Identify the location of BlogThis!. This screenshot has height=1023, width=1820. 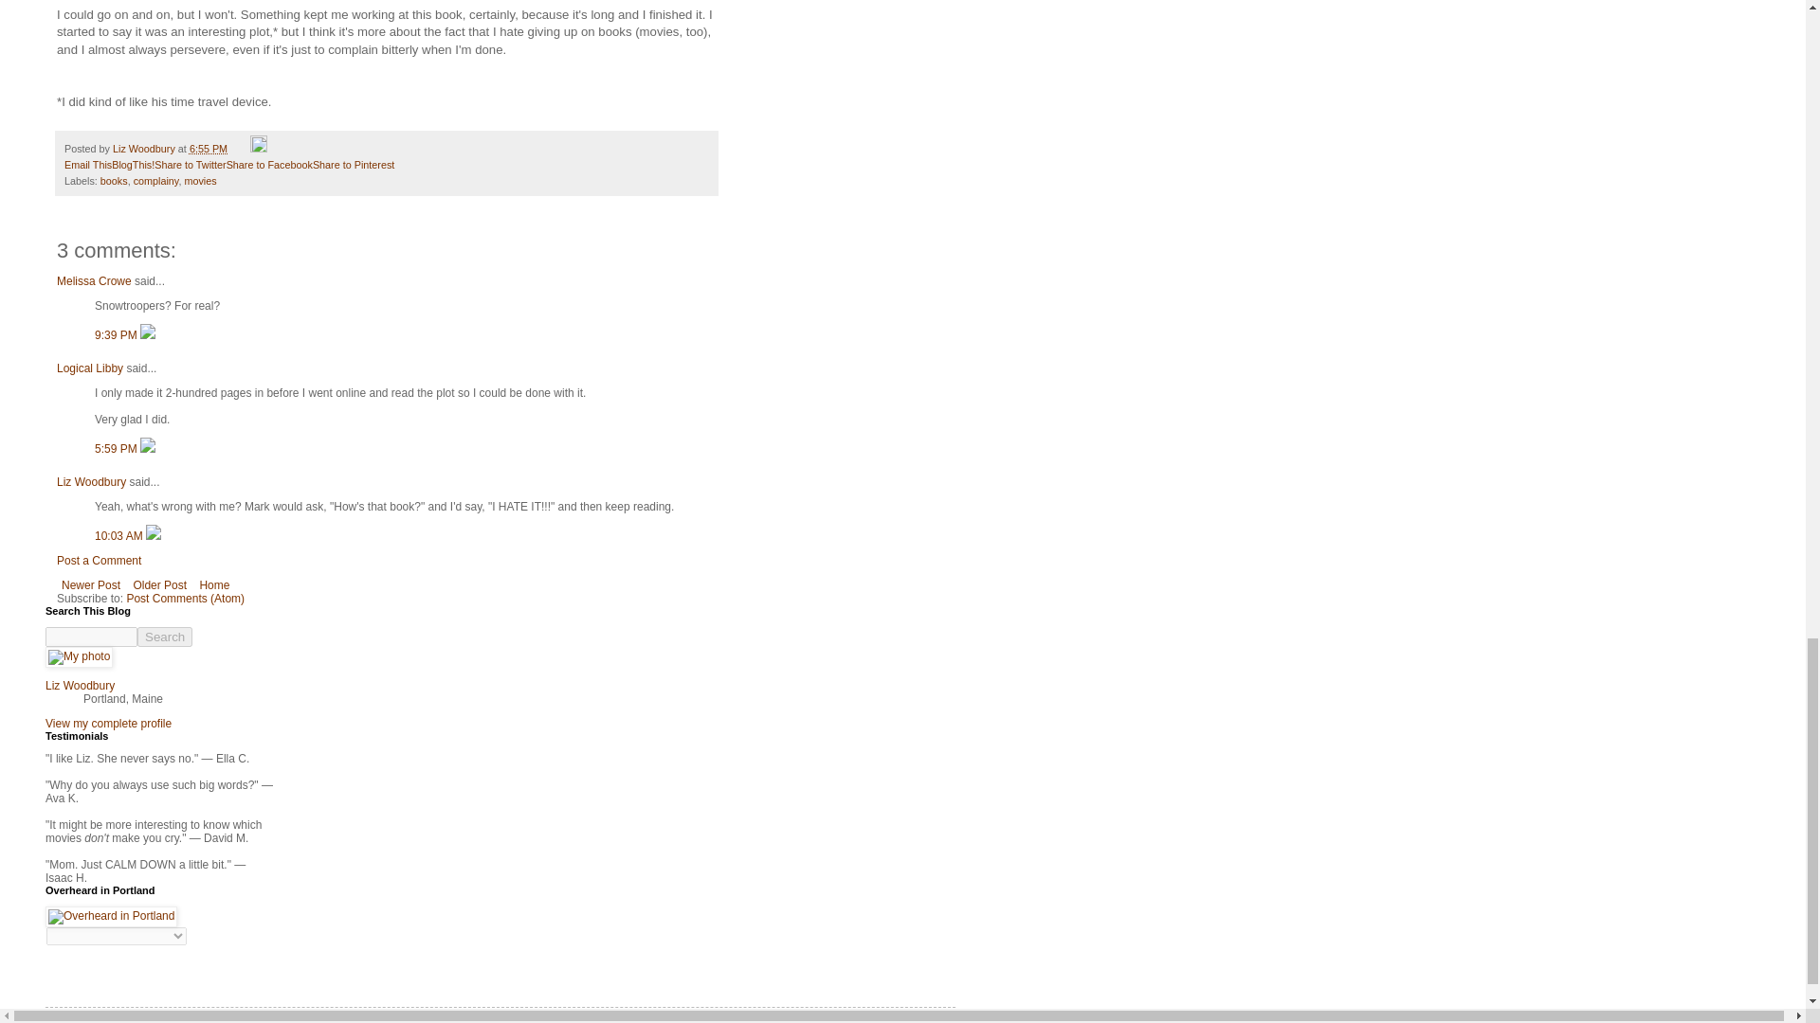
(133, 165).